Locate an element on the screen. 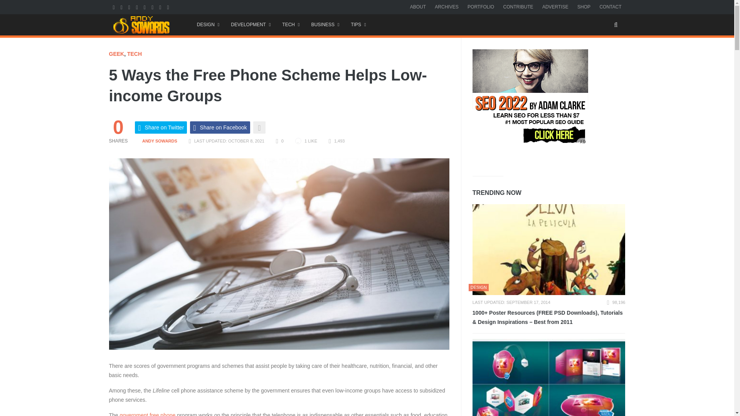 The height and width of the screenshot is (416, 740). CONTACT is located at coordinates (610, 7).